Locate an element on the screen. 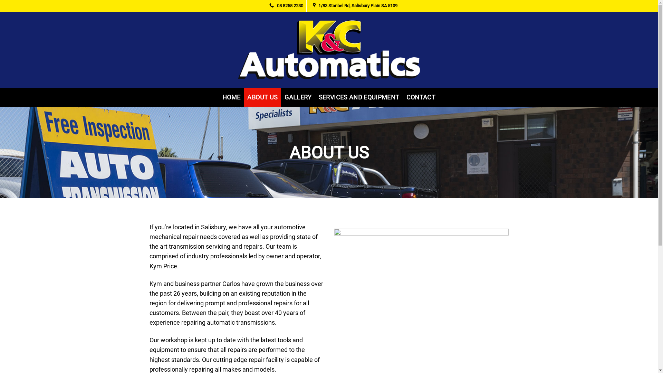 This screenshot has height=373, width=663. 1/83 Stanbel Rd, Salisbury Plain SA 5109 is located at coordinates (358, 6).